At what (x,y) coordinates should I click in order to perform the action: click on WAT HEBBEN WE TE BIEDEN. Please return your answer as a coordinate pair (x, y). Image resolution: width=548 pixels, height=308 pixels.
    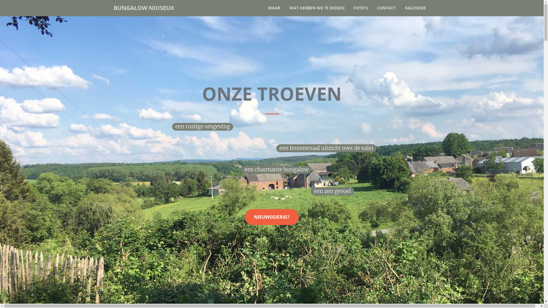
    Looking at the image, I should click on (317, 8).